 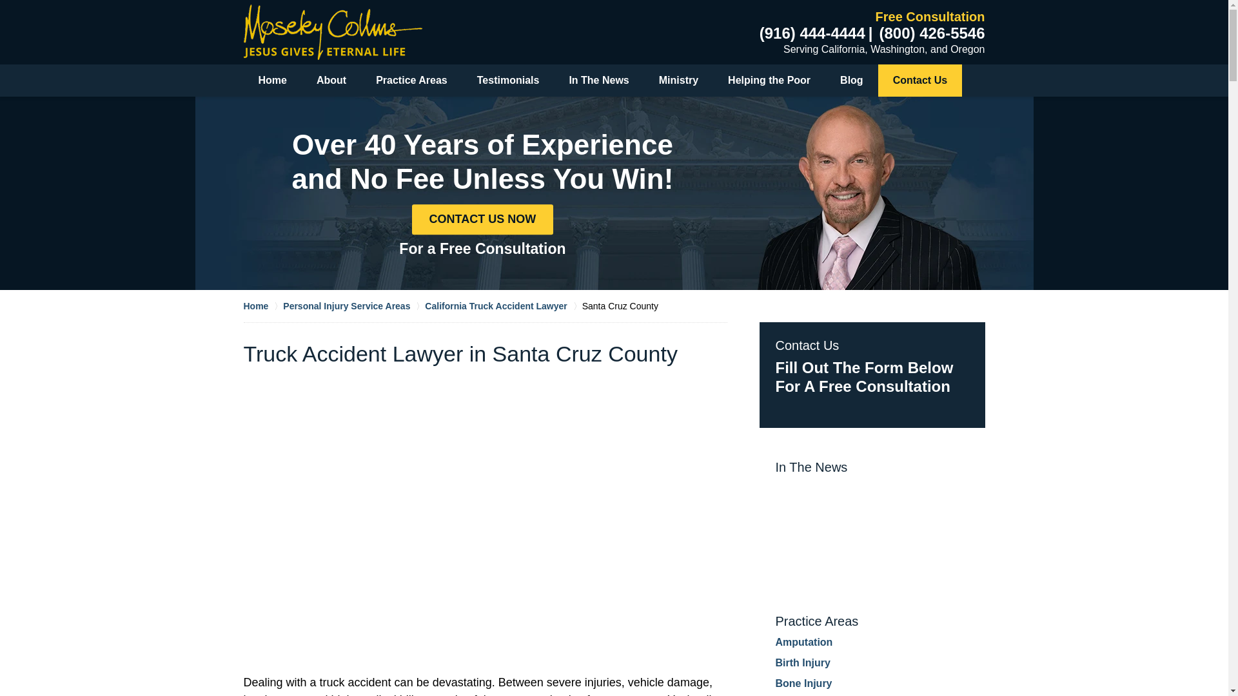 I want to click on About, so click(x=331, y=81).